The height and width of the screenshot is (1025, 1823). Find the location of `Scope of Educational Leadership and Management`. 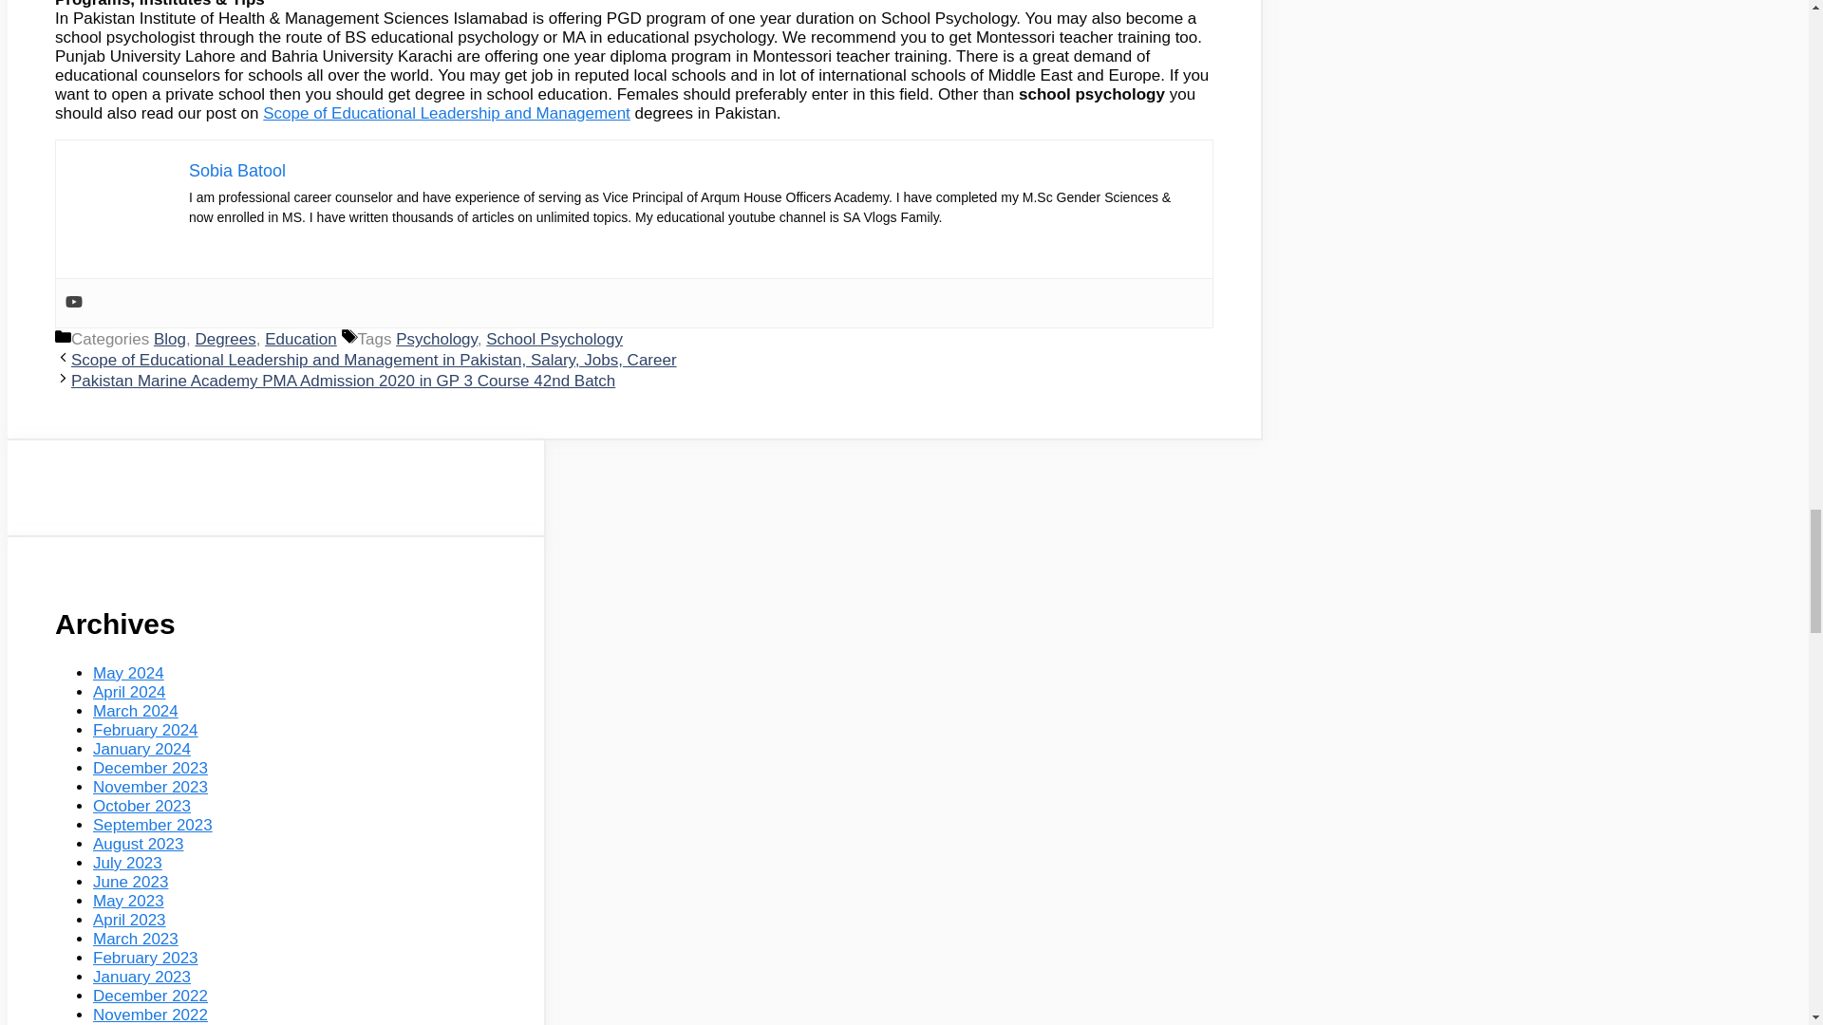

Scope of Educational Leadership and Management is located at coordinates (446, 113).